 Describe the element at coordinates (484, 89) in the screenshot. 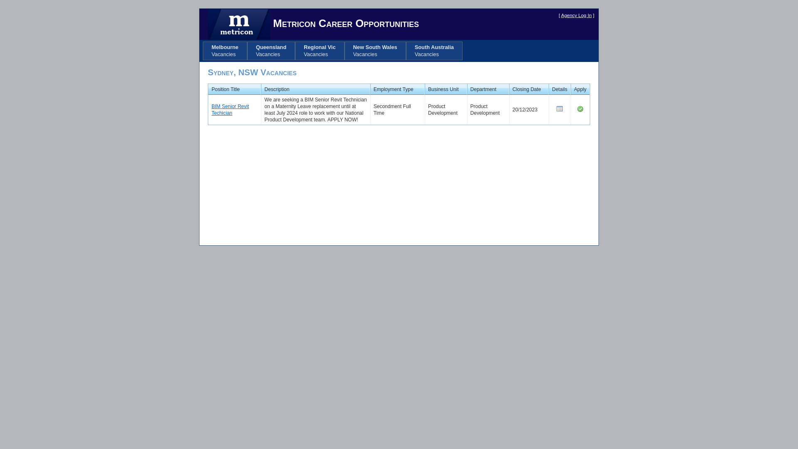

I see `Department` at that location.